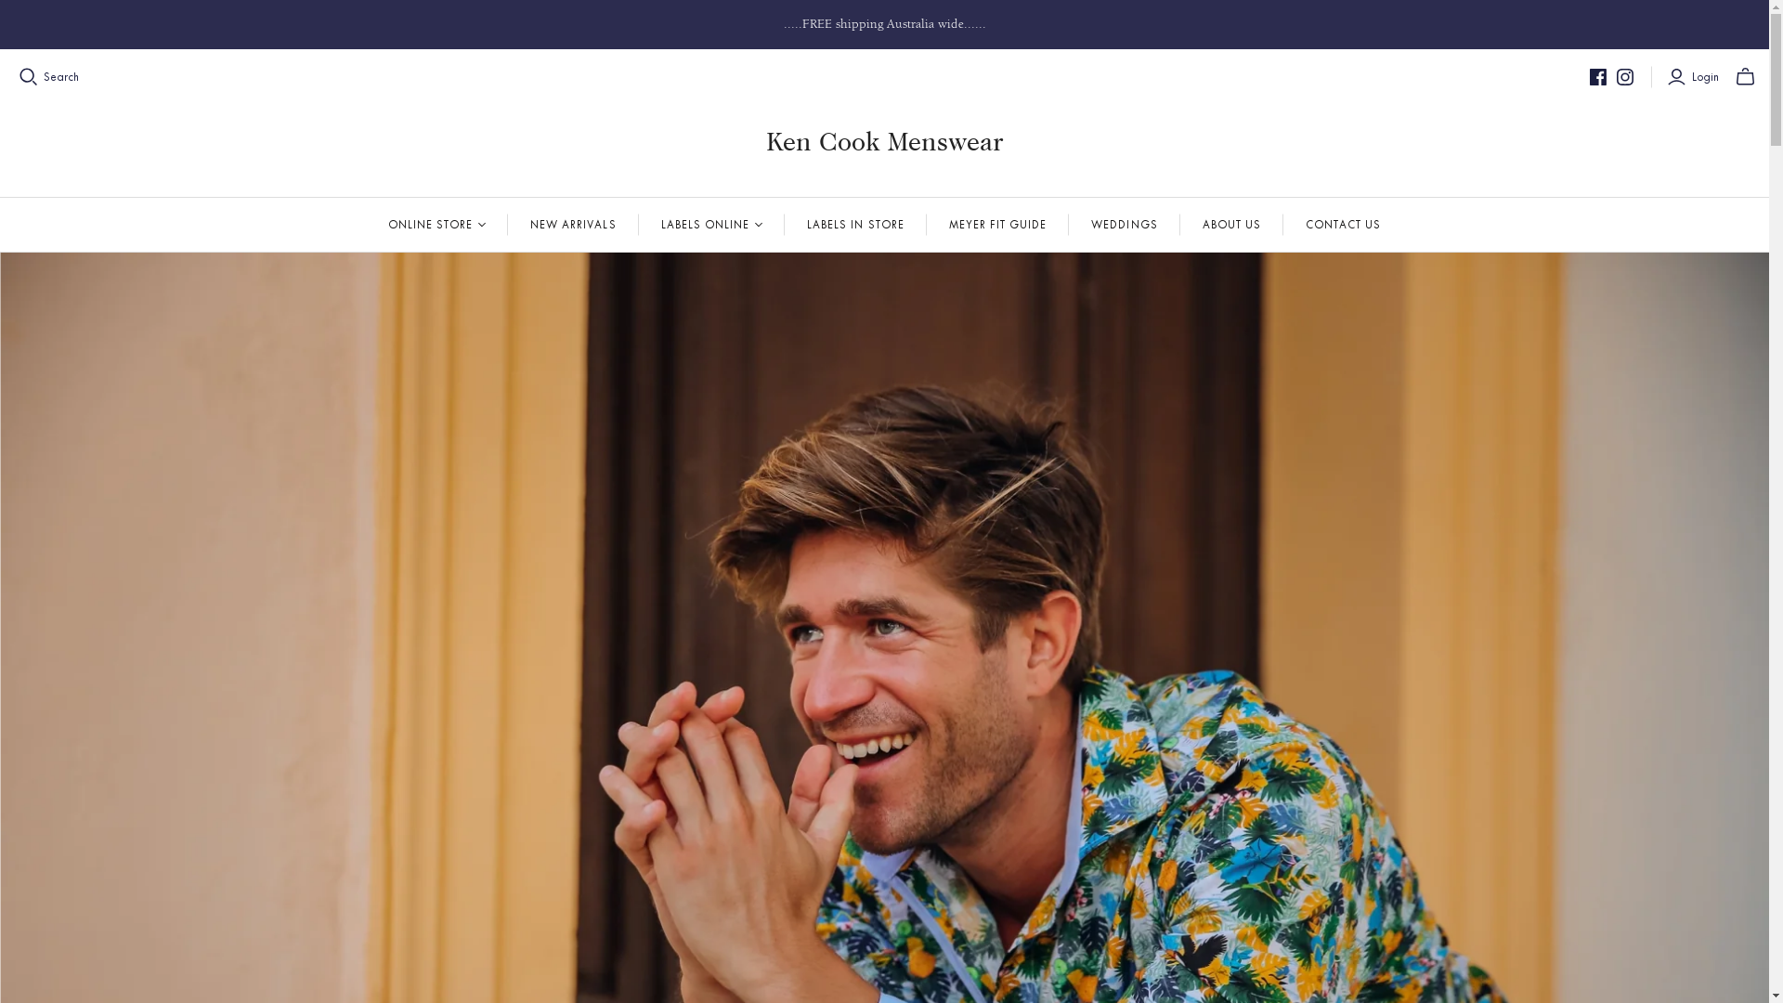 Image resolution: width=1783 pixels, height=1003 pixels. Describe the element at coordinates (856, 225) in the screenshot. I see `LABELS IN STORE` at that location.